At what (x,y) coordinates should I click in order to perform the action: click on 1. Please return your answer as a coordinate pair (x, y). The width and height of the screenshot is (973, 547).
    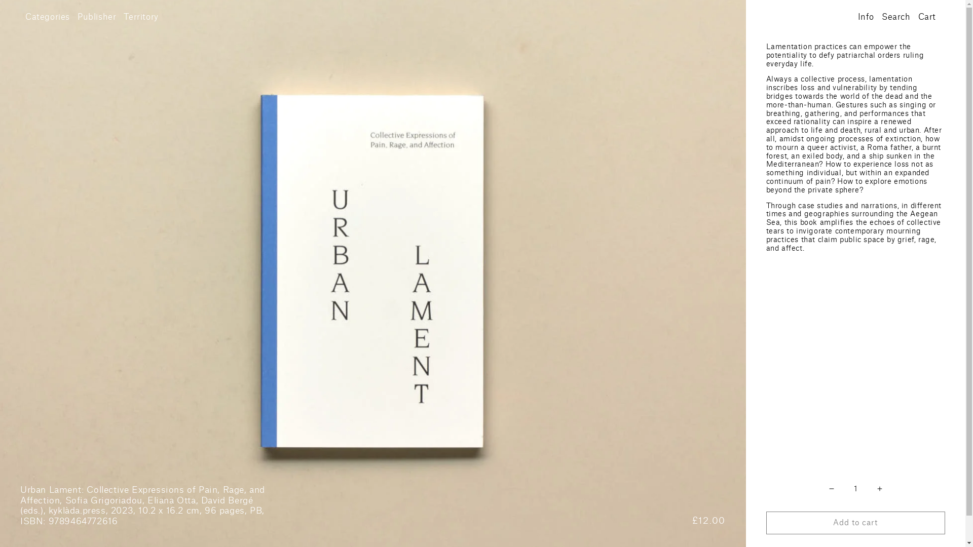
    Looking at the image, I should click on (855, 488).